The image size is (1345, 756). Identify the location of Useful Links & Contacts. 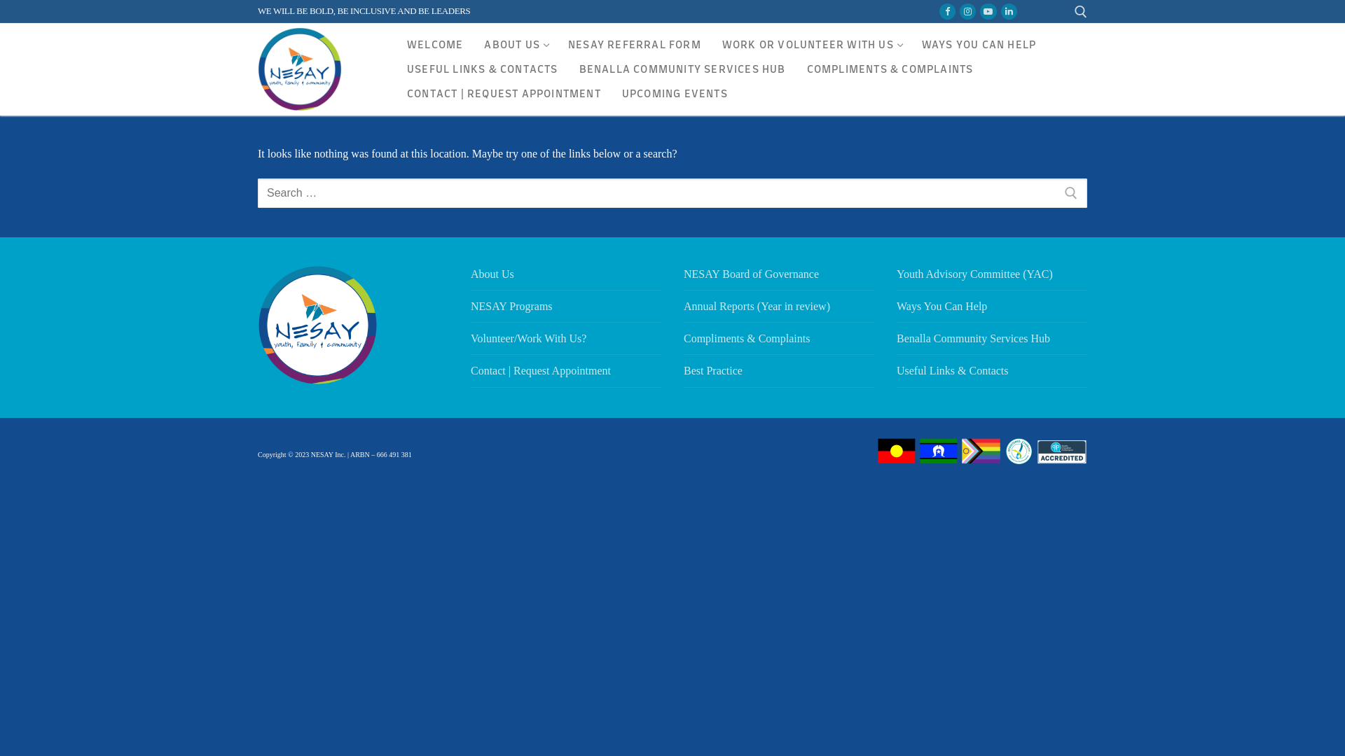
(992, 374).